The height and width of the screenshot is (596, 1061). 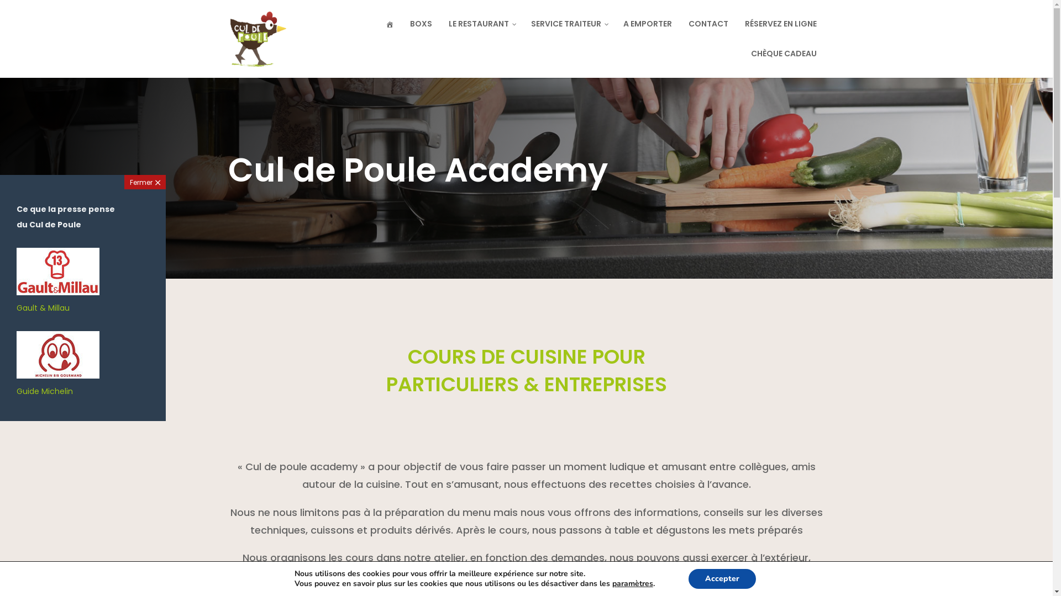 What do you see at coordinates (421, 33) in the screenshot?
I see `BOXS` at bounding box center [421, 33].